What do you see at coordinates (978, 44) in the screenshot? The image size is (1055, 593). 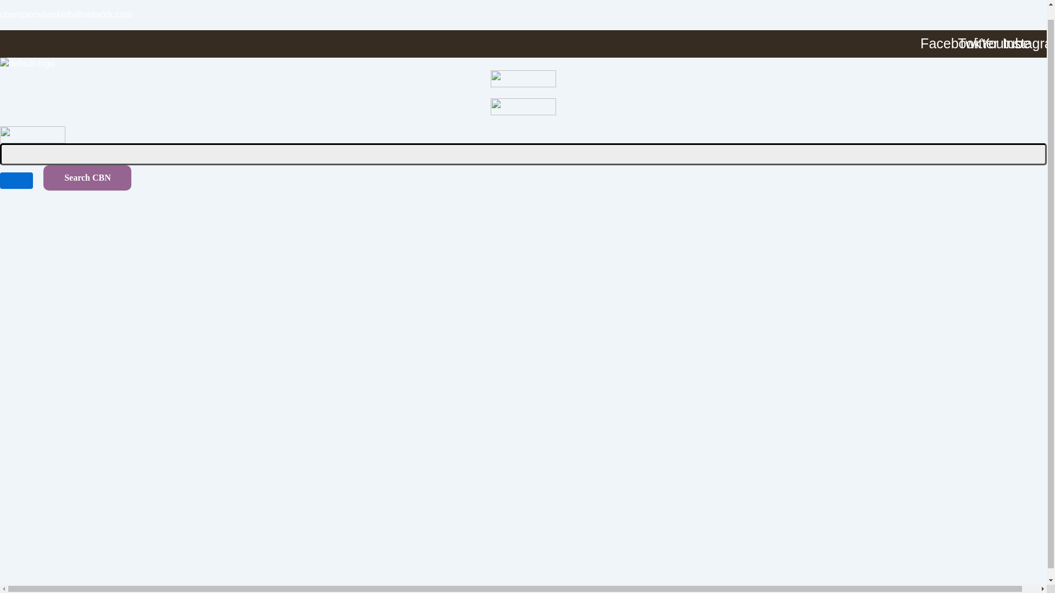 I see `Twitter` at bounding box center [978, 44].